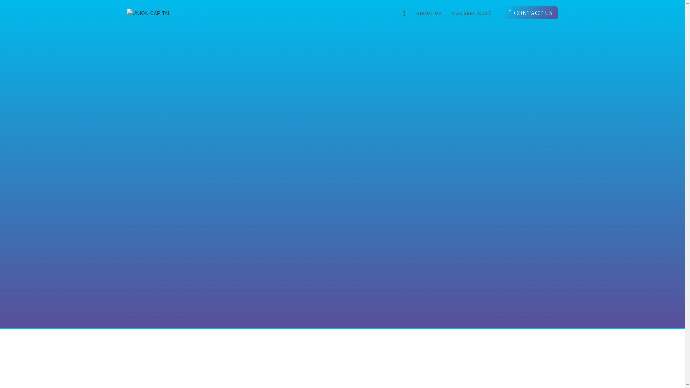 This screenshot has width=690, height=388. What do you see at coordinates (472, 13) in the screenshot?
I see `OUR SERVICES` at bounding box center [472, 13].